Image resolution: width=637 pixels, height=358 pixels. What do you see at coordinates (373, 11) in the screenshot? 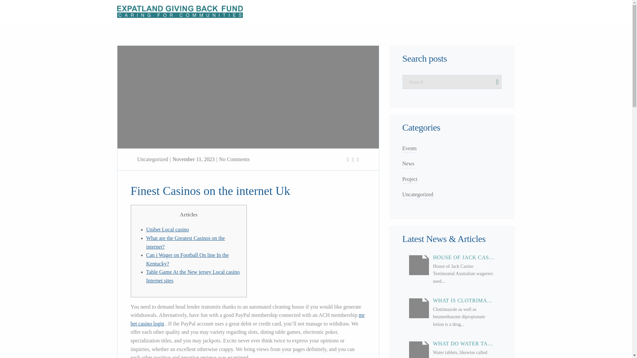
I see `How we work` at bounding box center [373, 11].